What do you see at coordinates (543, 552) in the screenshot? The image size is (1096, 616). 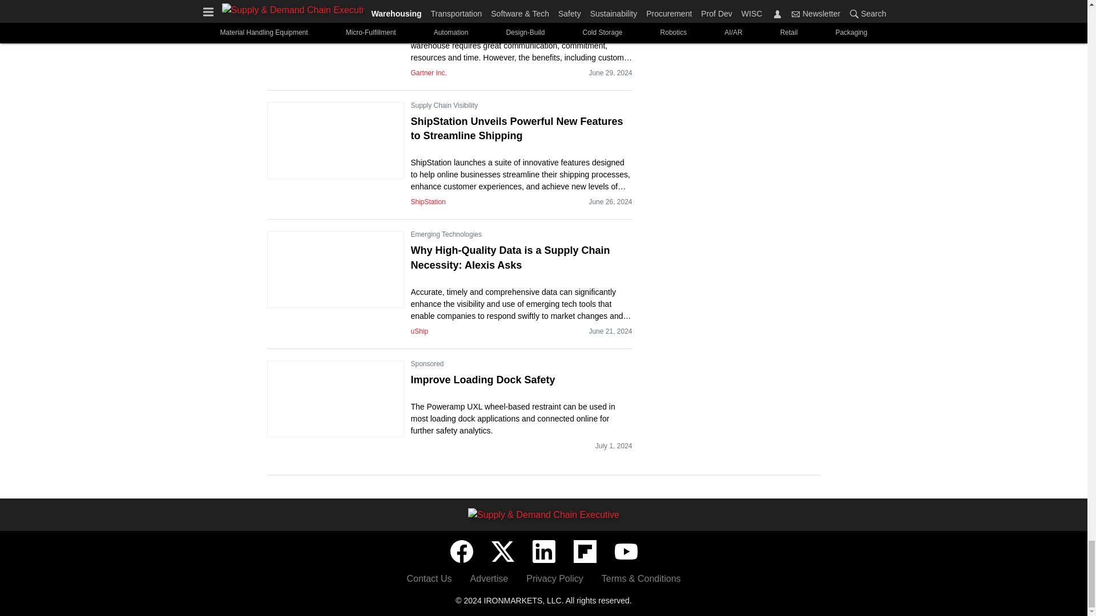 I see `LinkedIn icon` at bounding box center [543, 552].